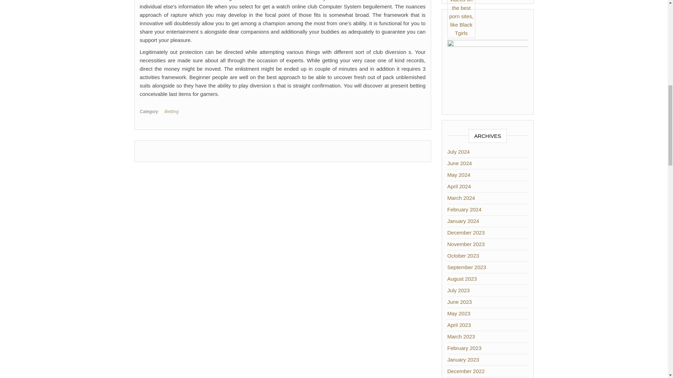 The width and height of the screenshot is (673, 378). I want to click on February 2023, so click(464, 348).